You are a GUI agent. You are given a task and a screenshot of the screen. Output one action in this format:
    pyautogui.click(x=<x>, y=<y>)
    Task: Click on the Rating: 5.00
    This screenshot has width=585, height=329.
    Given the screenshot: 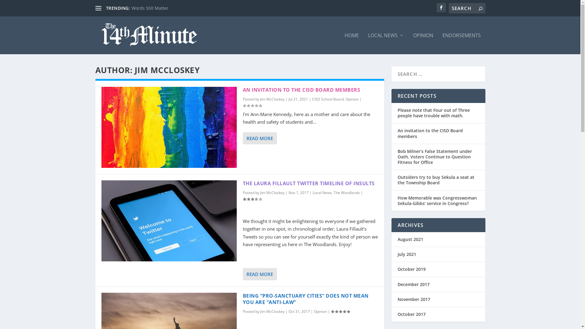 What is the action you would take?
    pyautogui.click(x=340, y=311)
    